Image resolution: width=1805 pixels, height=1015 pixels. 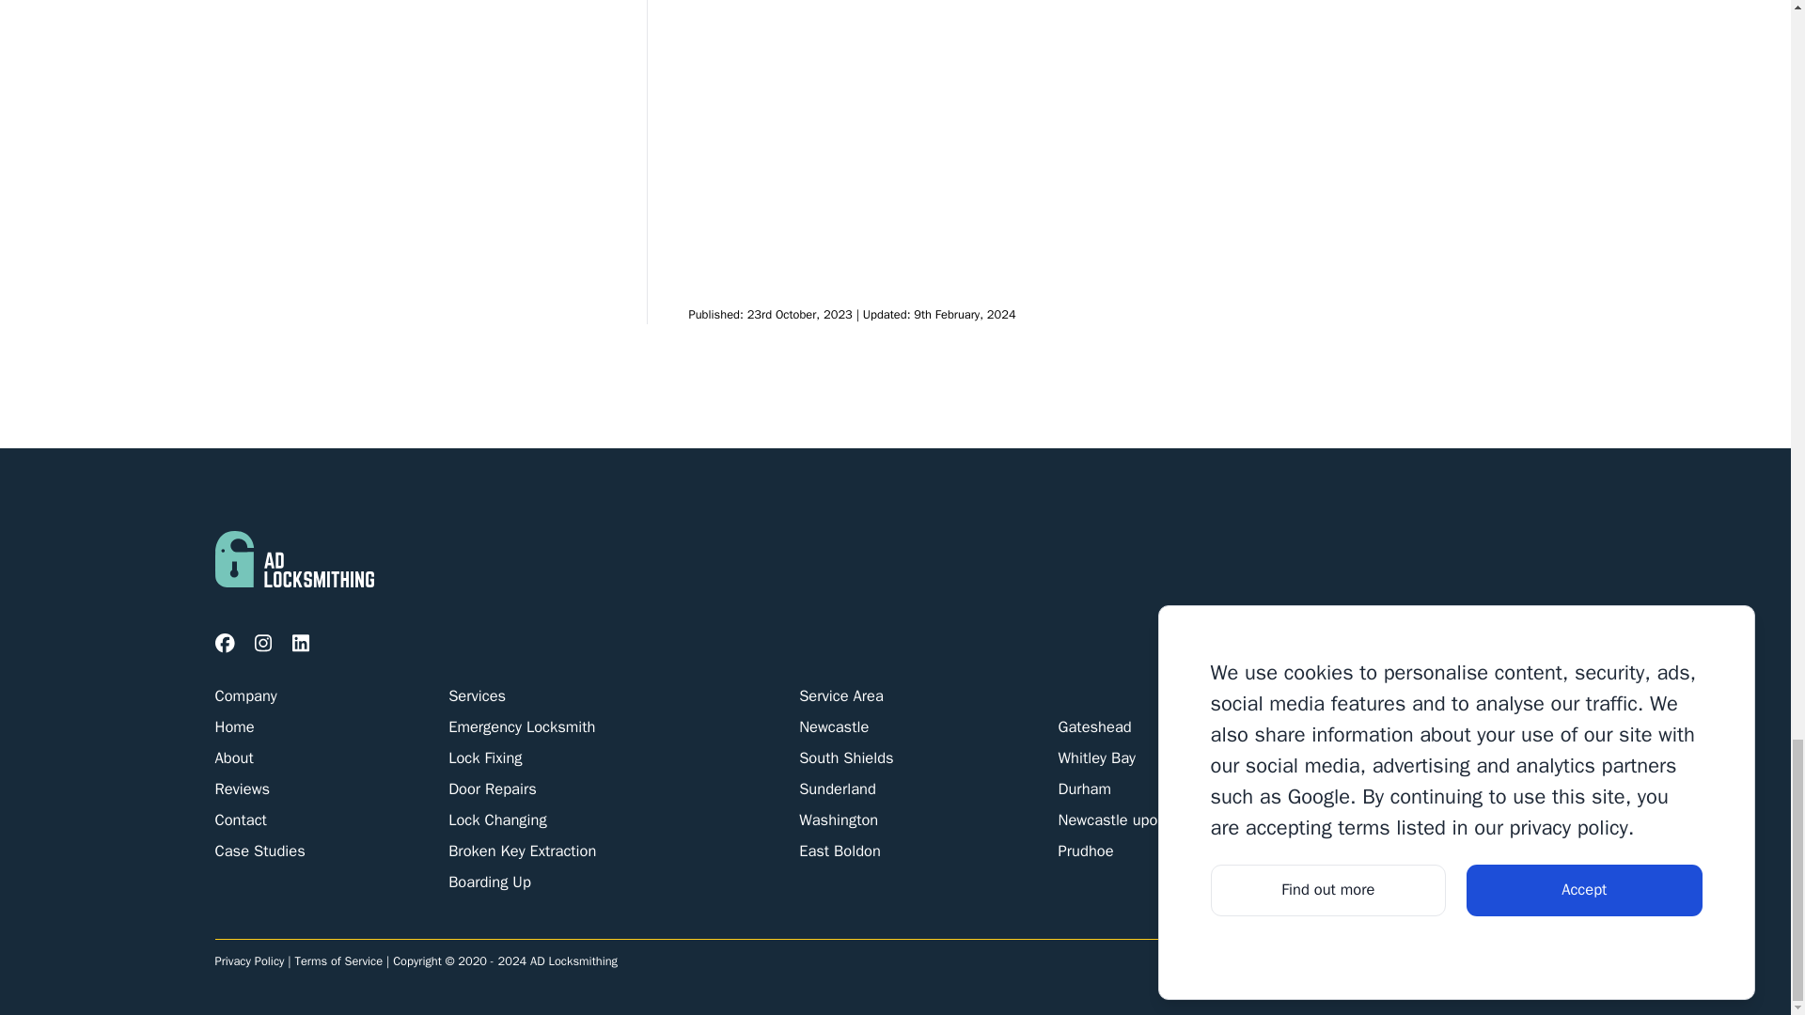 What do you see at coordinates (1348, 757) in the screenshot?
I see `Wallsend` at bounding box center [1348, 757].